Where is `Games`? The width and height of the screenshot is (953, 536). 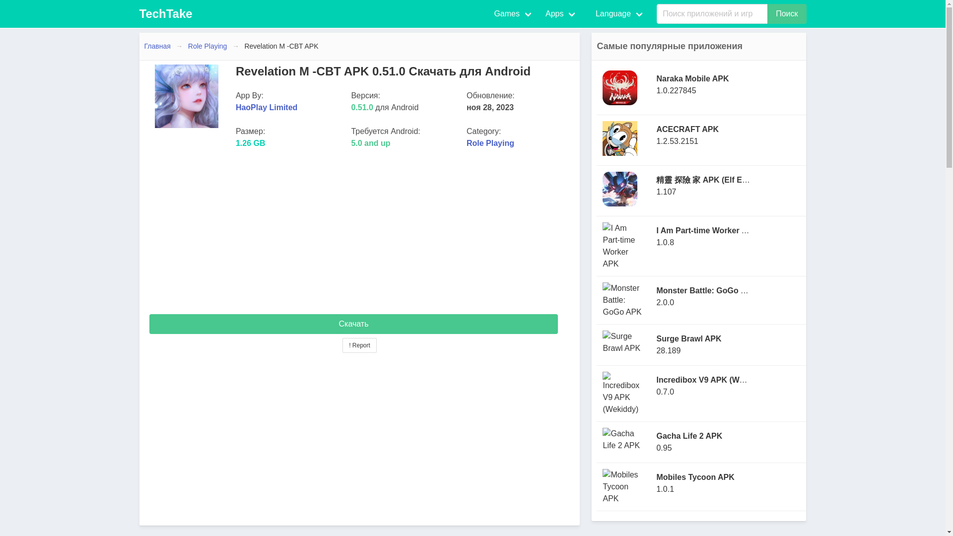 Games is located at coordinates (513, 14).